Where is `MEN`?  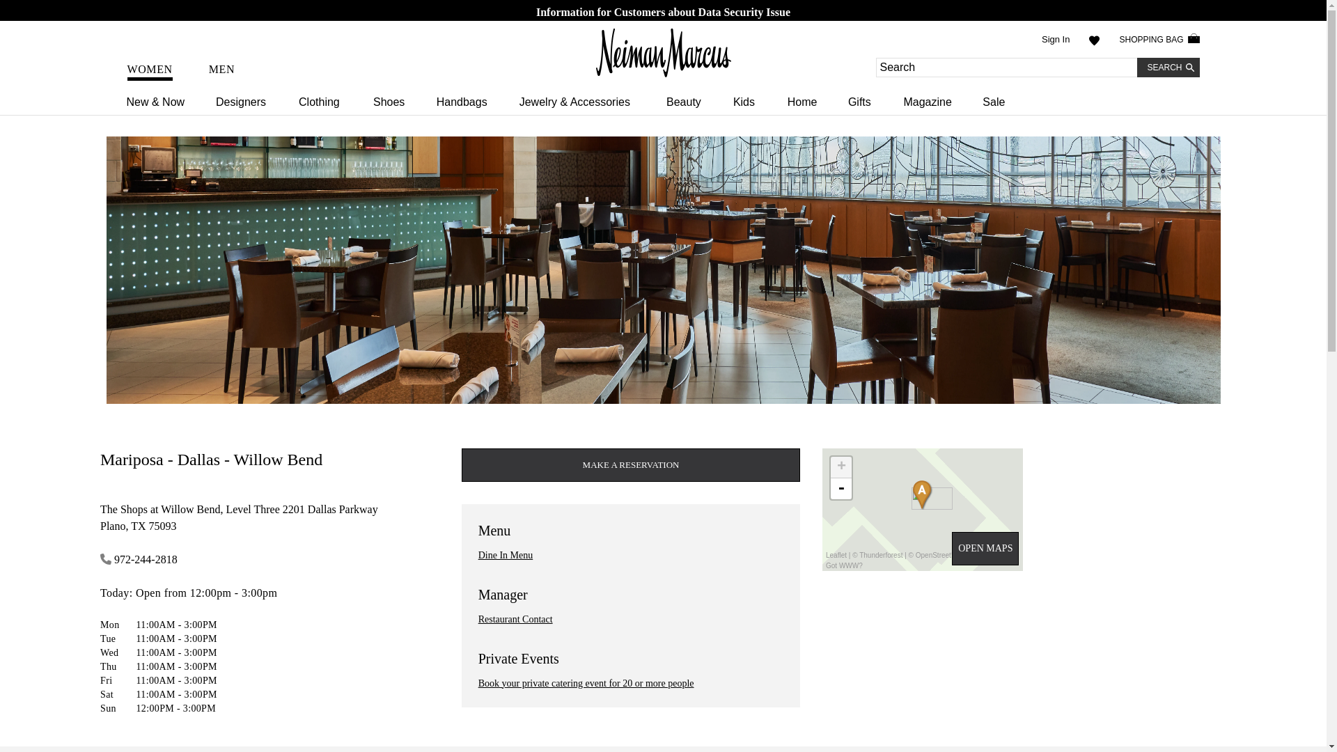 MEN is located at coordinates (221, 69).